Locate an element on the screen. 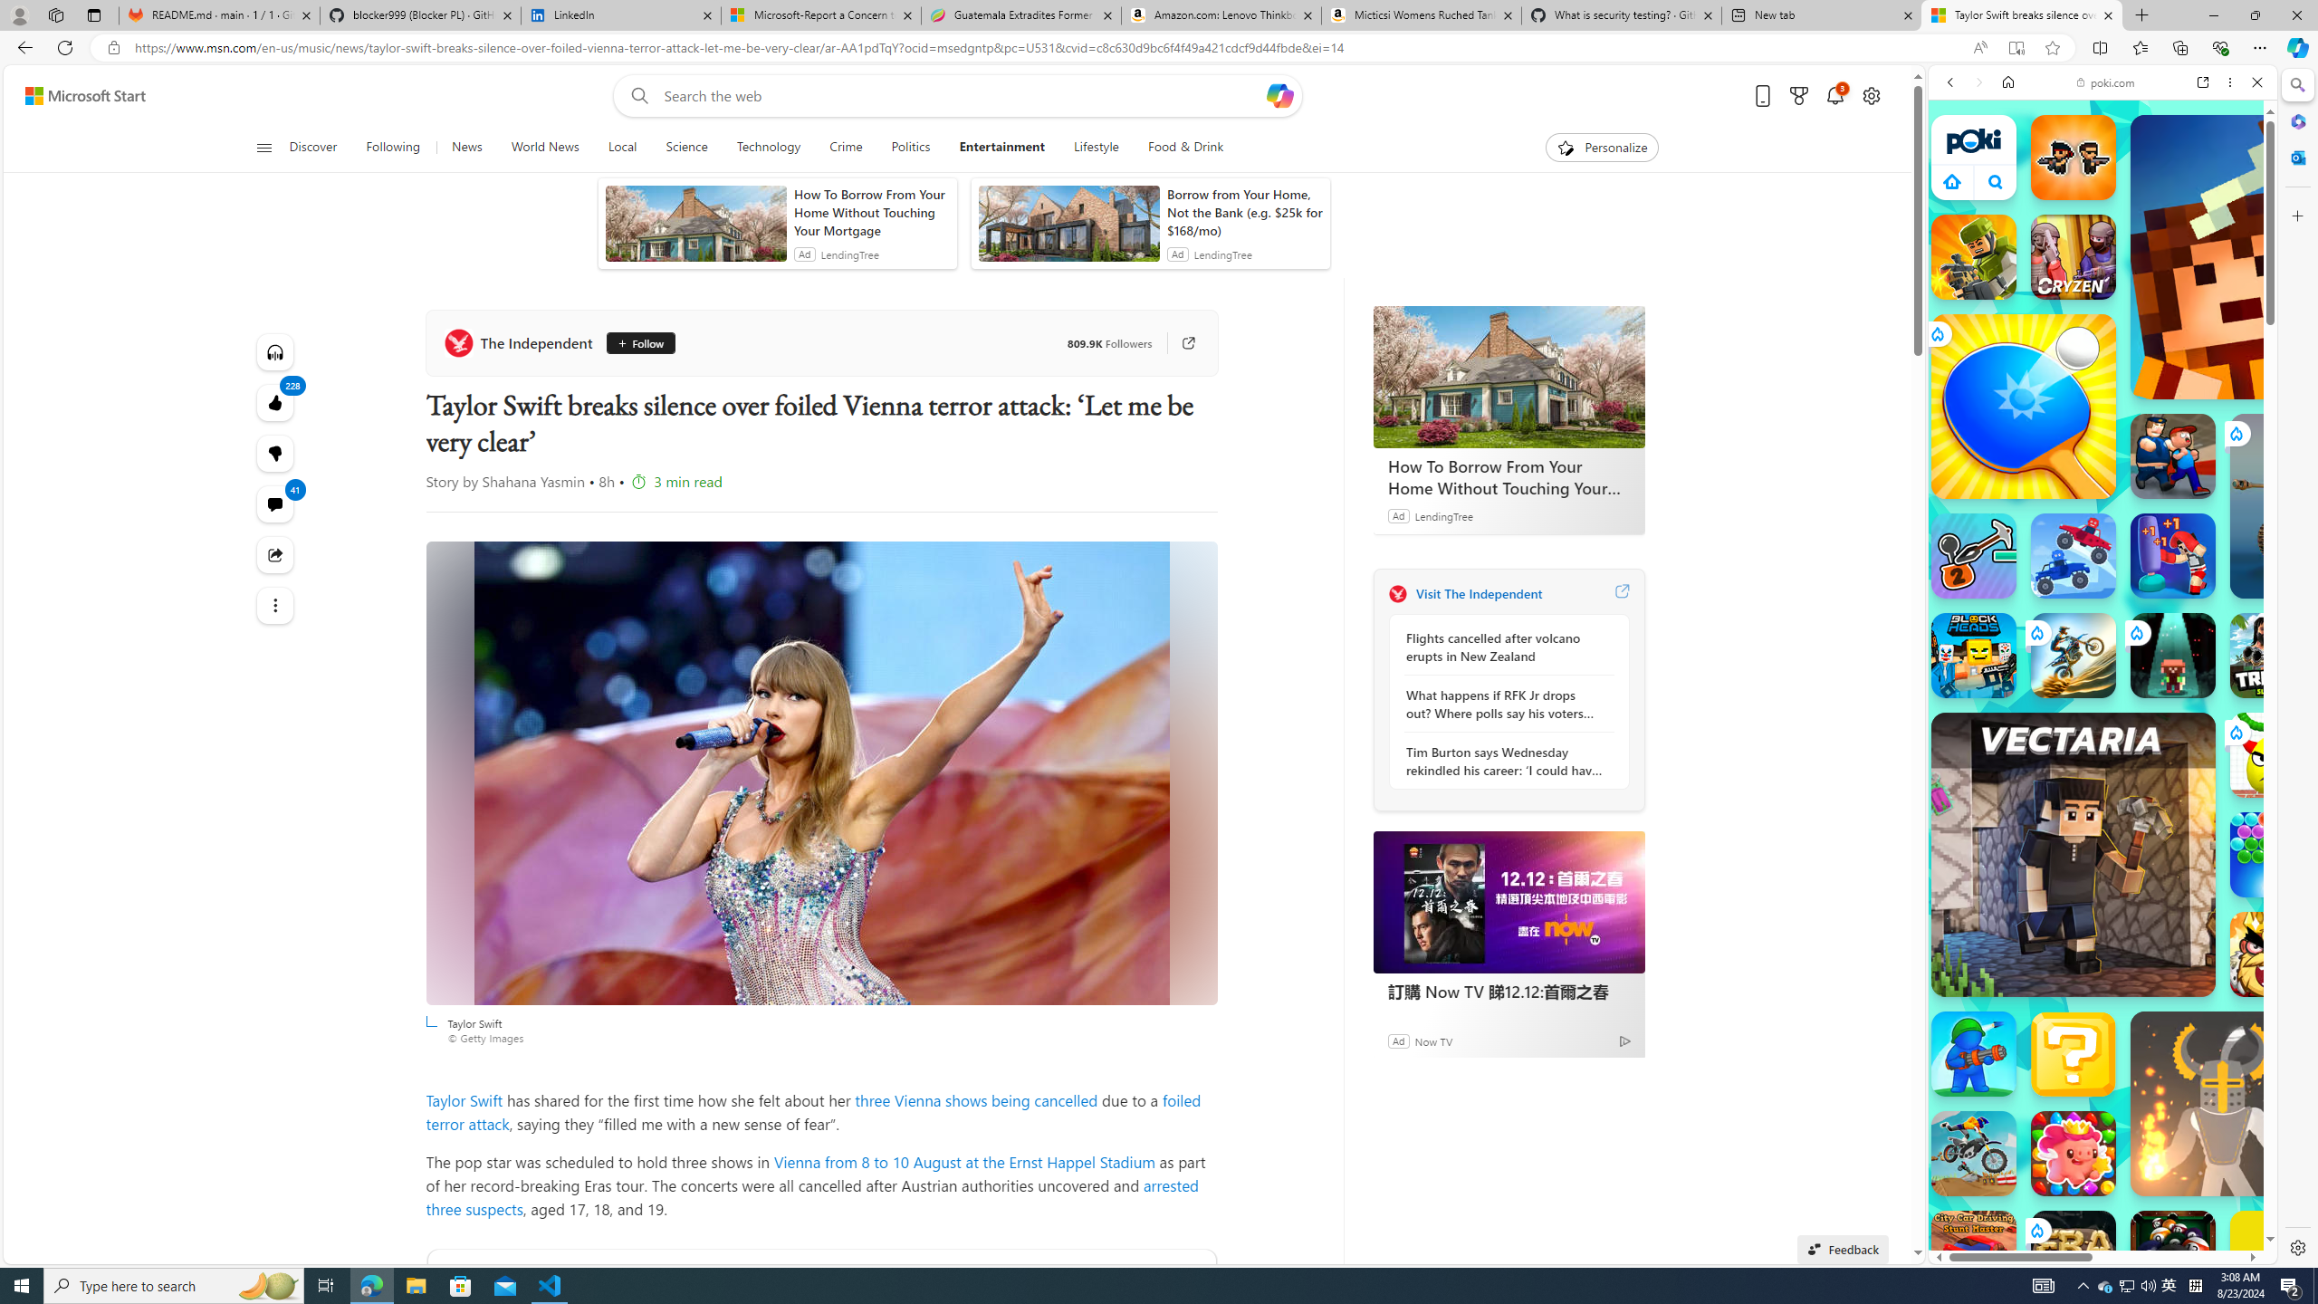 This screenshot has width=2318, height=1304. War Master is located at coordinates (1974, 1054).